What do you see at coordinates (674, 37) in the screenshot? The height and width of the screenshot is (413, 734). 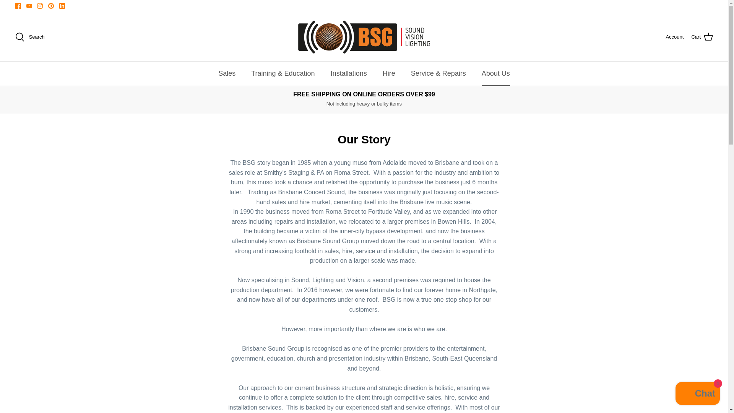 I see `Account` at bounding box center [674, 37].